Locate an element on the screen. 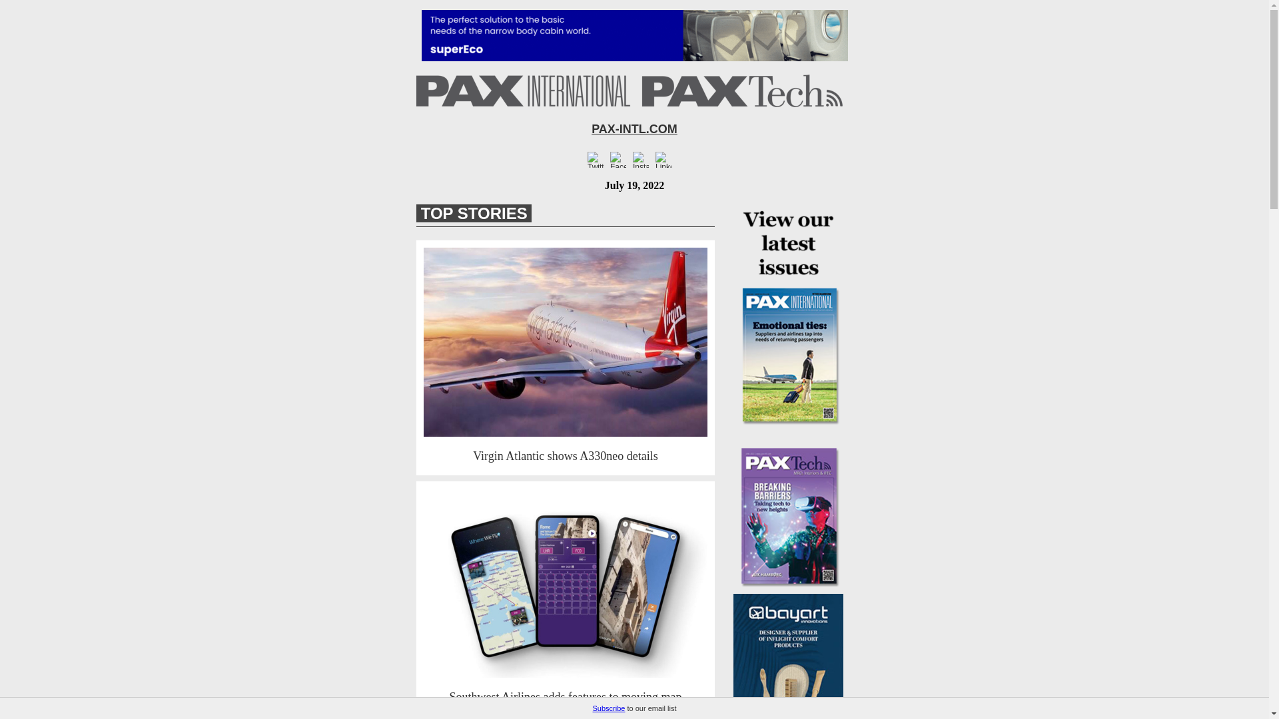 This screenshot has width=1279, height=719. PAX-INTL.COM is located at coordinates (634, 129).